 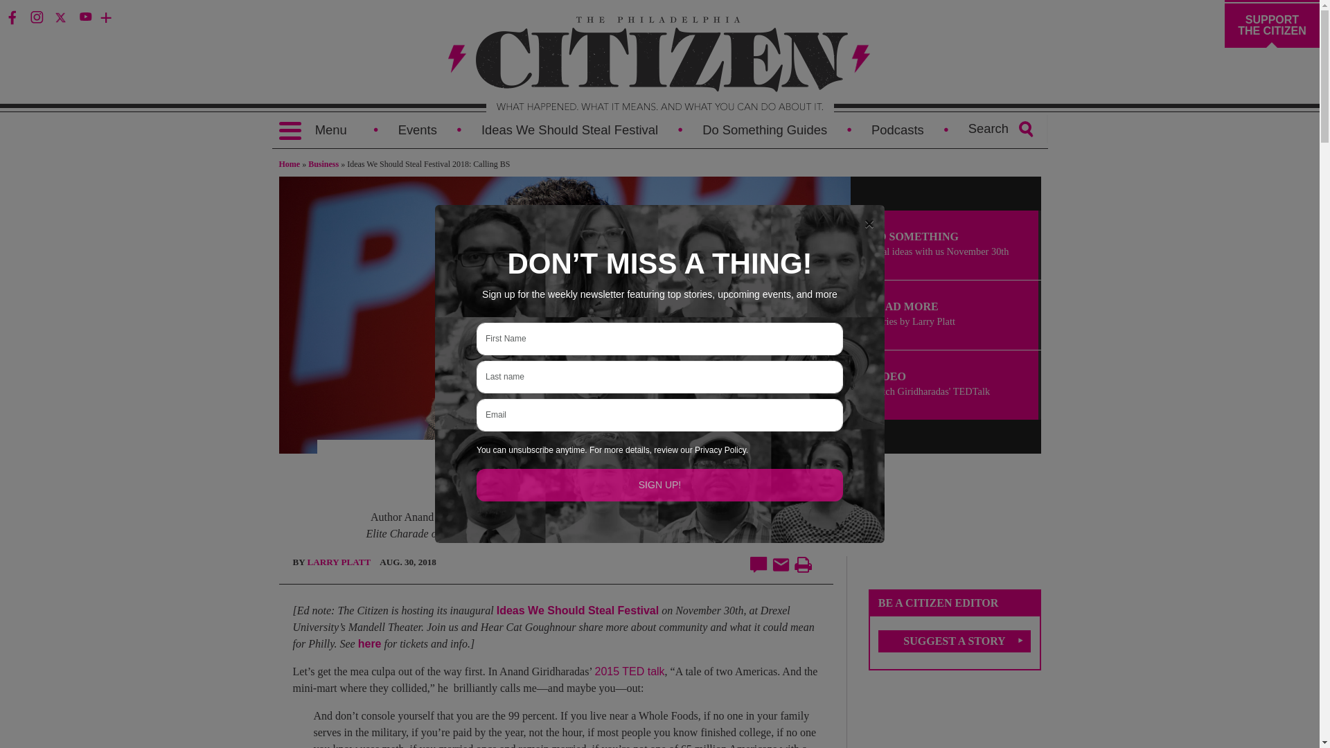 I want to click on Print this story, so click(x=802, y=565).